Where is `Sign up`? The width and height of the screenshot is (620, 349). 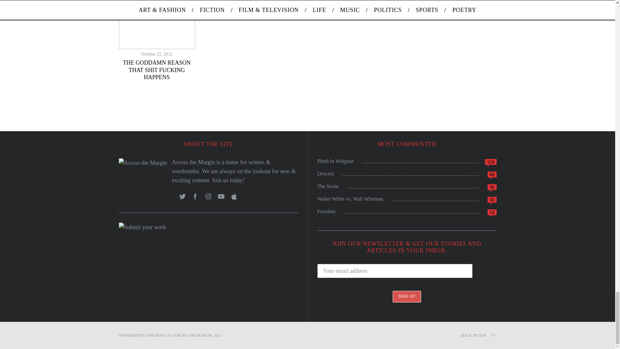 Sign up is located at coordinates (407, 296).